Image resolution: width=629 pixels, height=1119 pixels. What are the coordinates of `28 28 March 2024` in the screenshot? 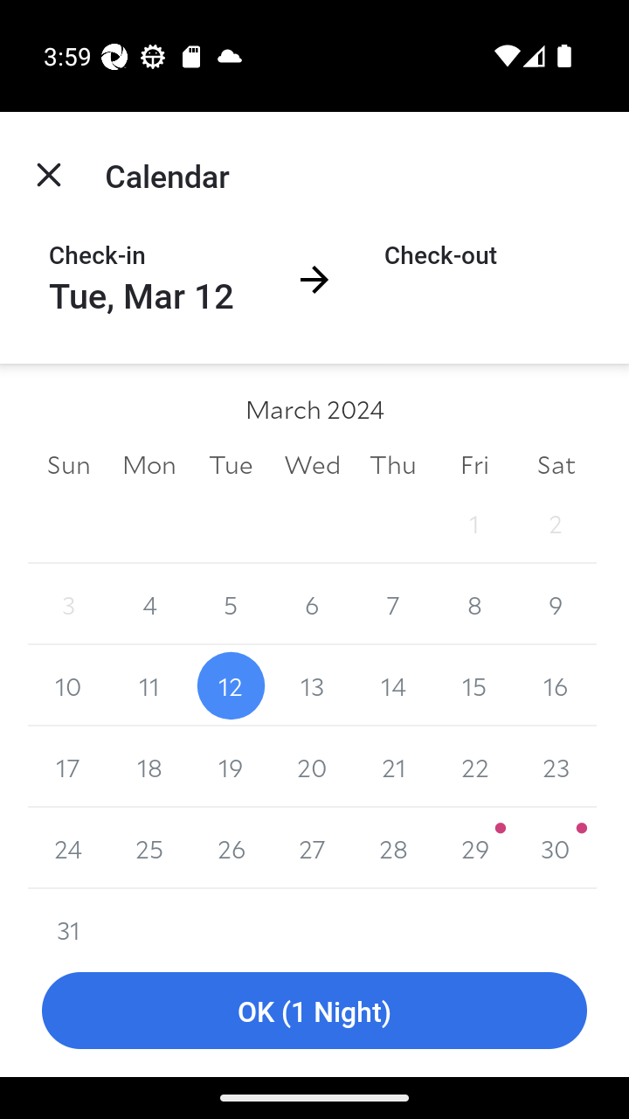 It's located at (393, 848).